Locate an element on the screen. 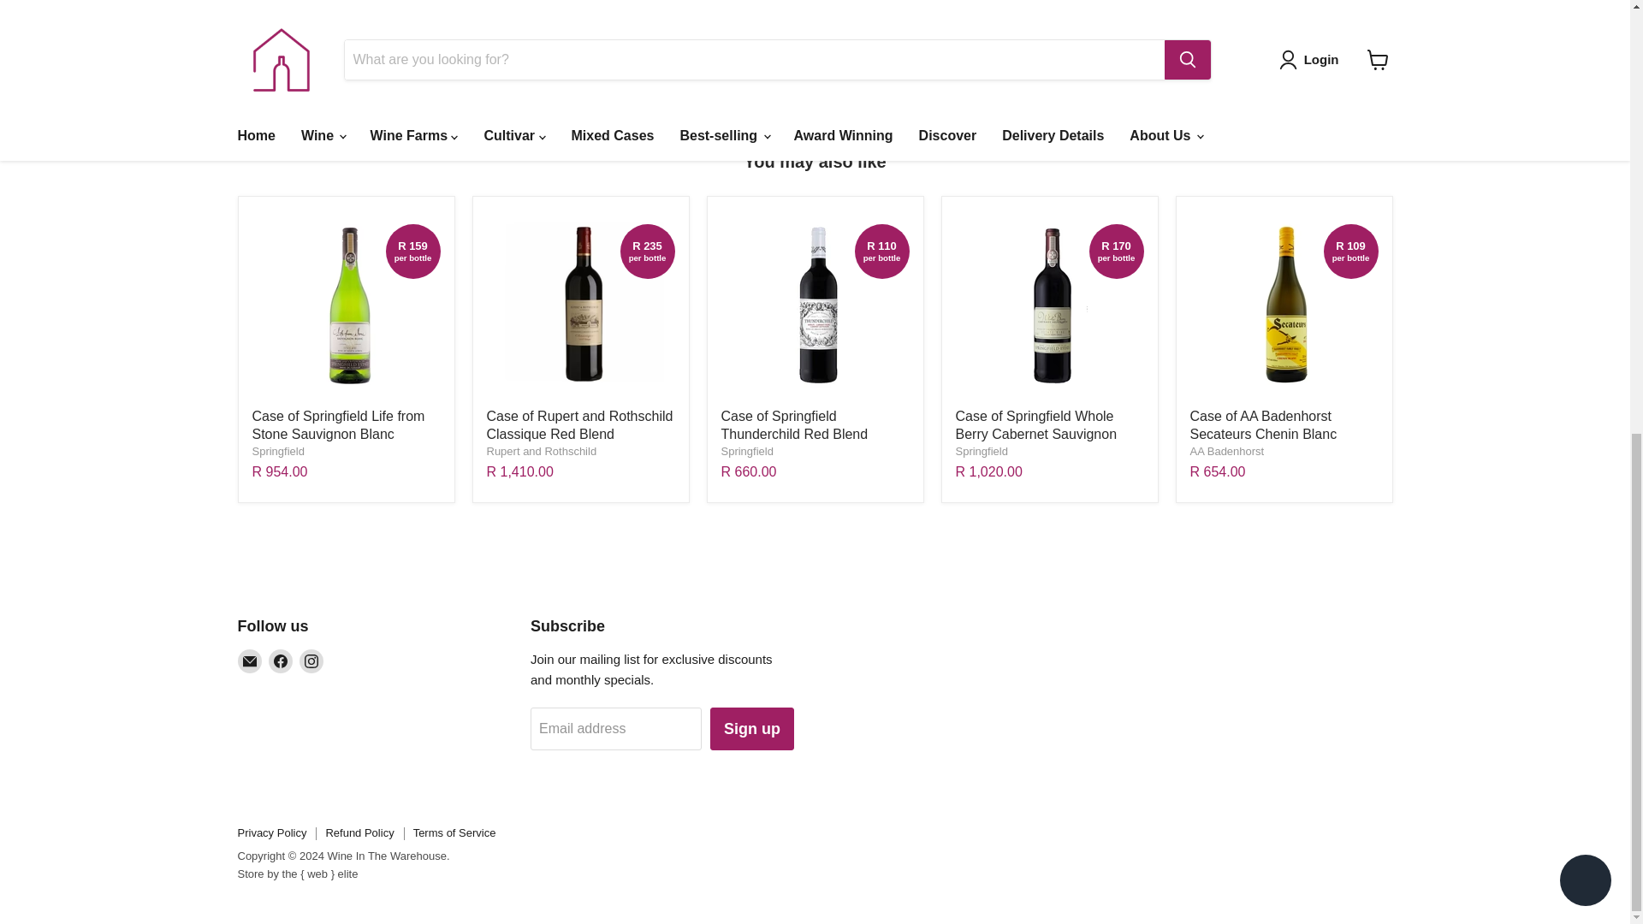  Springfield is located at coordinates (981, 450).